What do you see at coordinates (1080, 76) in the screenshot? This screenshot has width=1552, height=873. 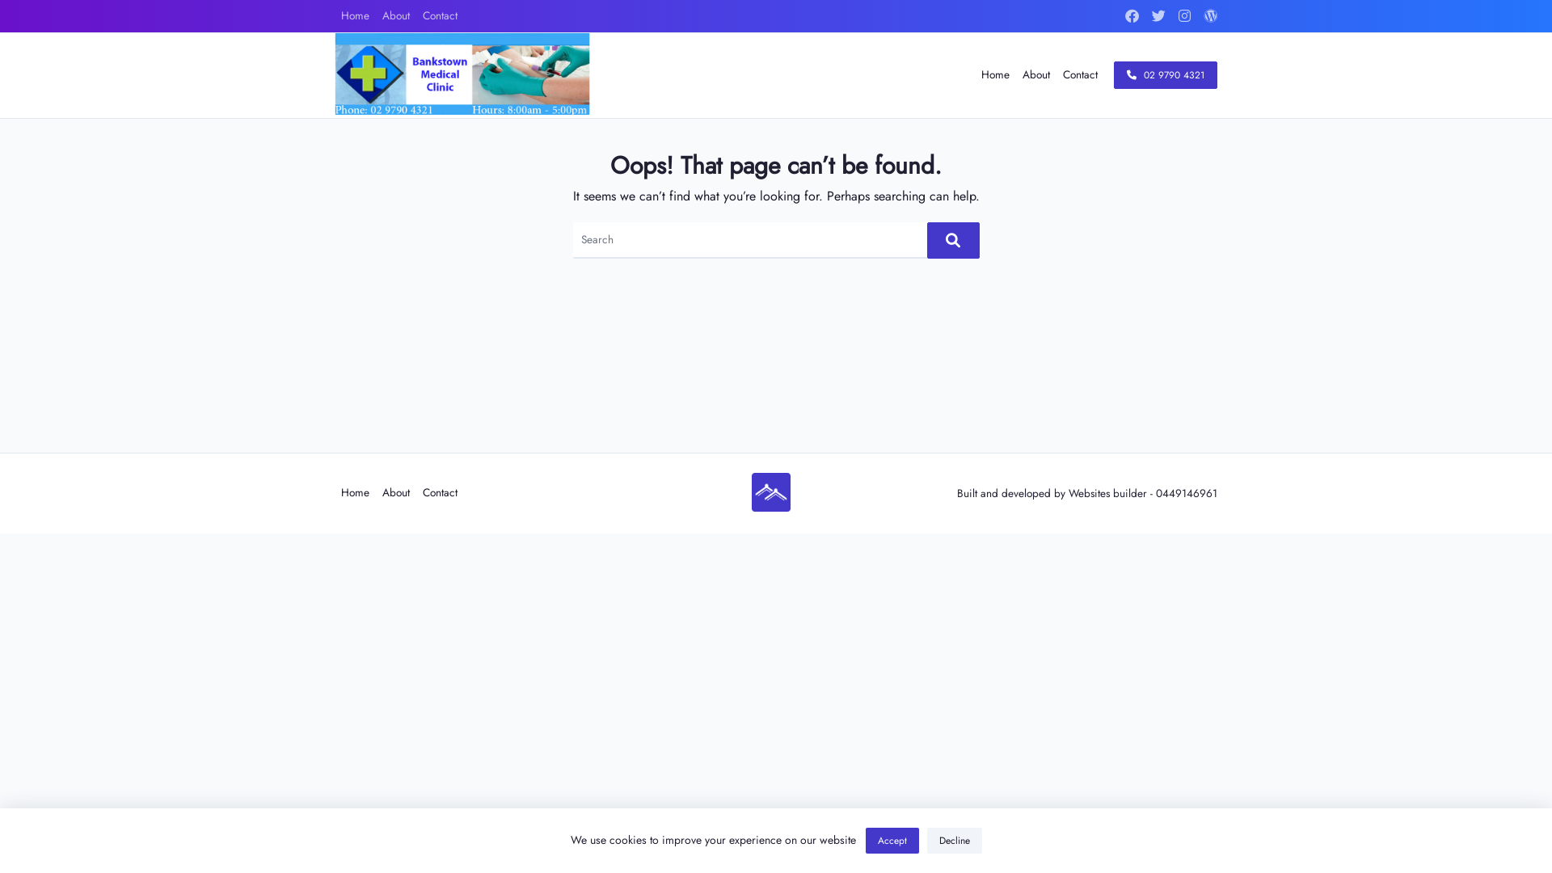 I see `Contact` at bounding box center [1080, 76].